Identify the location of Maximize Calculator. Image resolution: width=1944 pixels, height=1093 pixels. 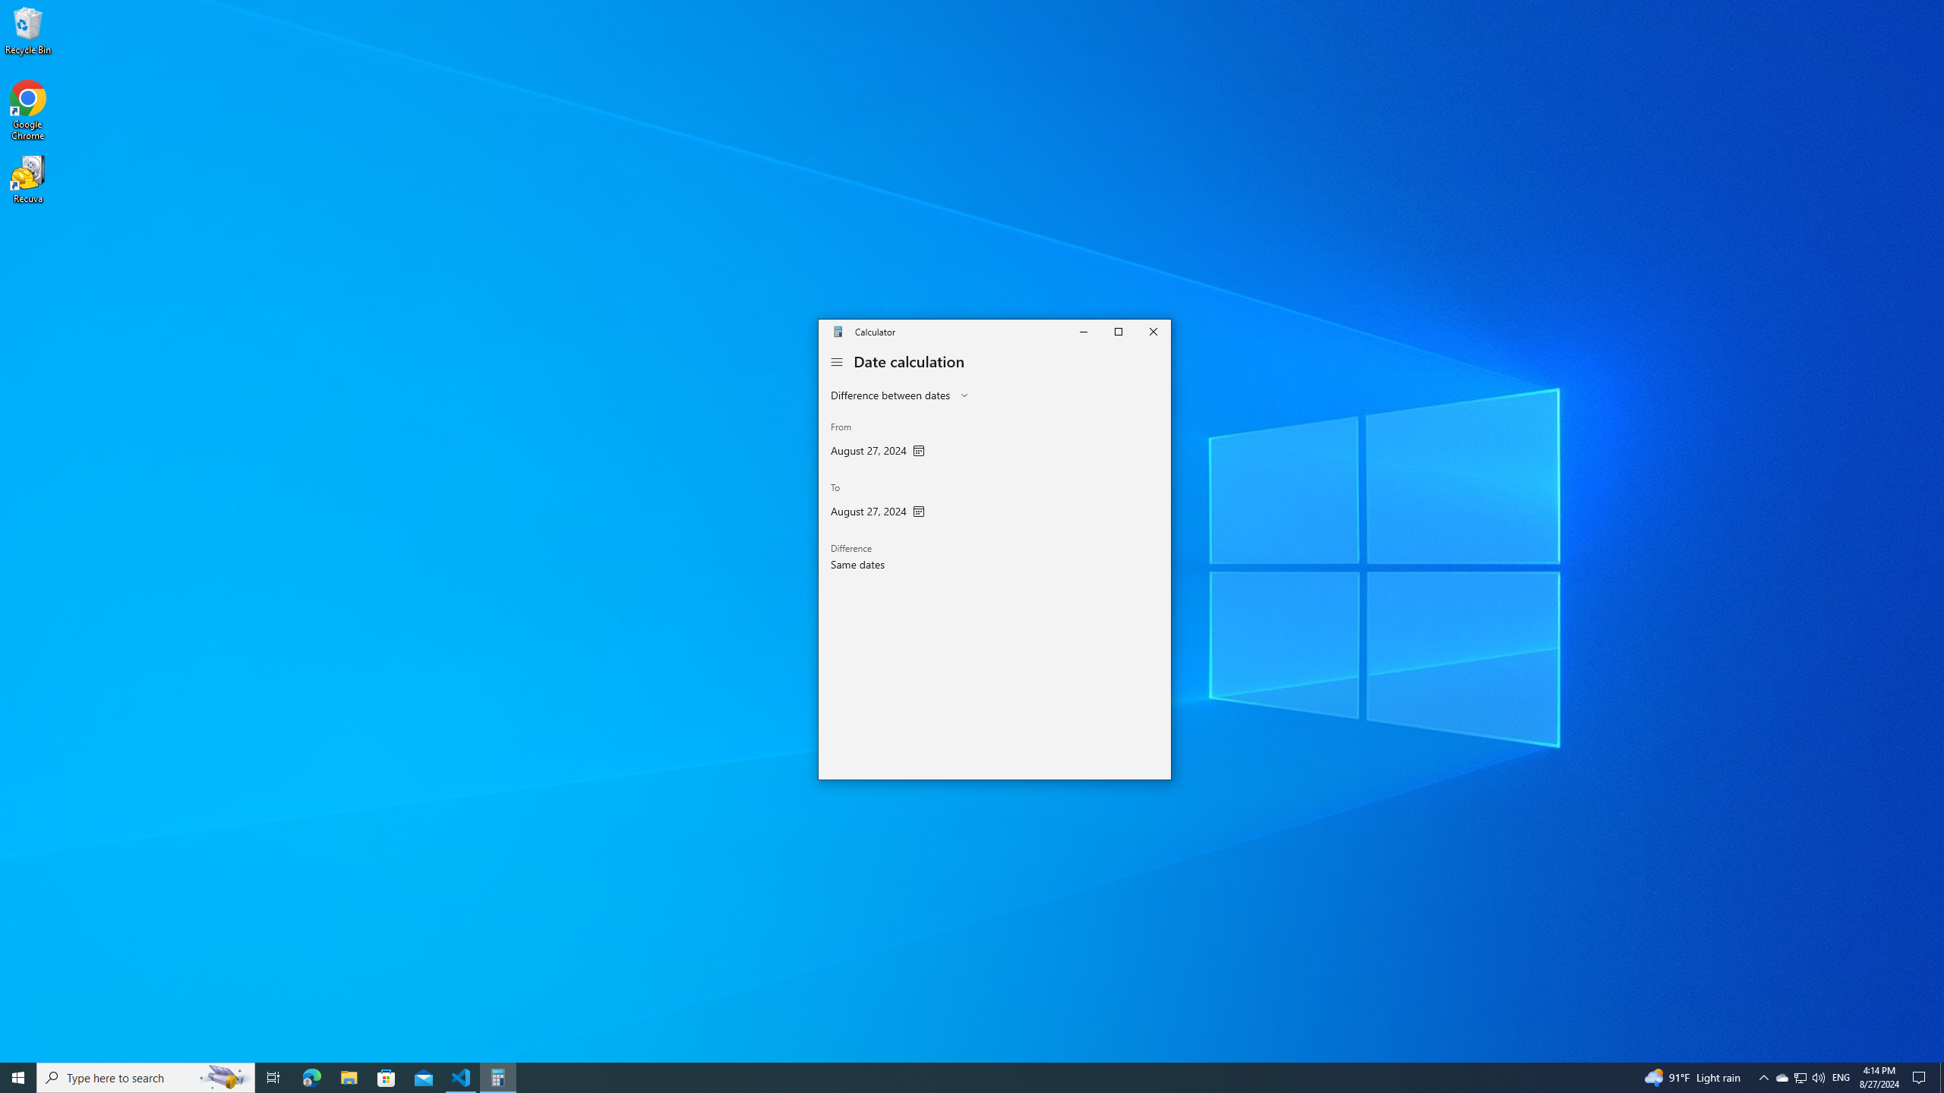
(1118, 331).